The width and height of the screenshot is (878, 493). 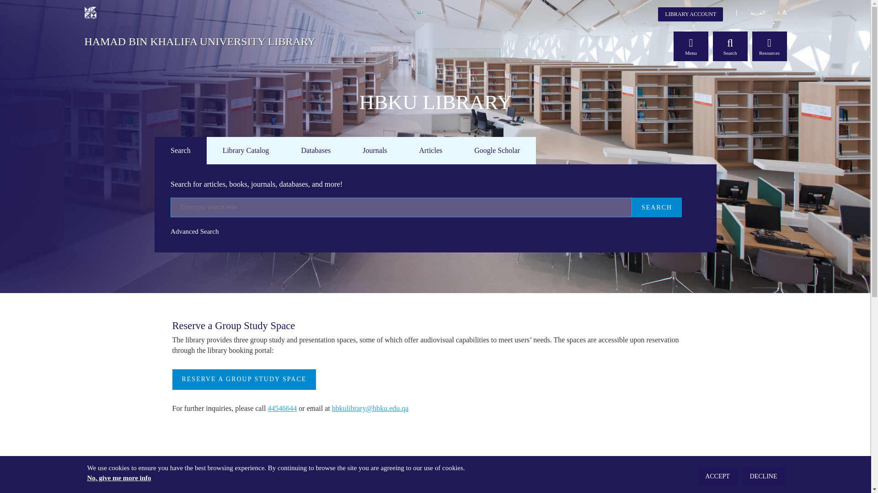 What do you see at coordinates (282, 408) in the screenshot?
I see `44546644` at bounding box center [282, 408].